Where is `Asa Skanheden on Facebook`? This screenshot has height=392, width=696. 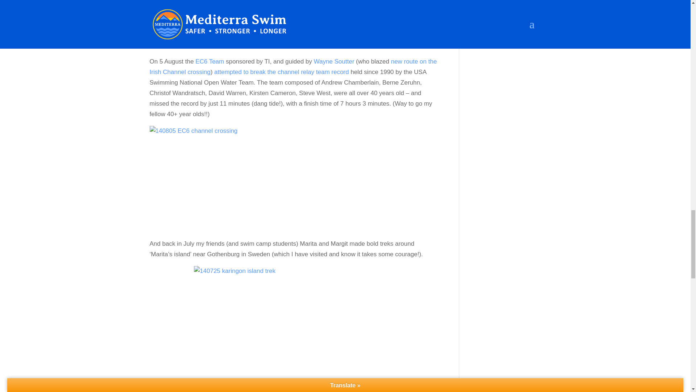 Asa Skanheden on Facebook is located at coordinates (246, 34).